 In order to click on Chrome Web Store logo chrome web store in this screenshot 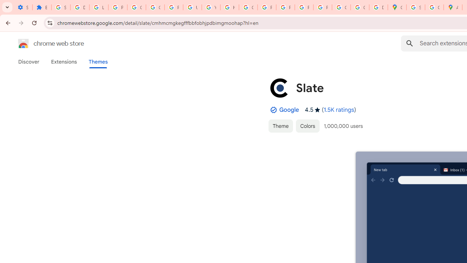, I will do `click(43, 43)`.